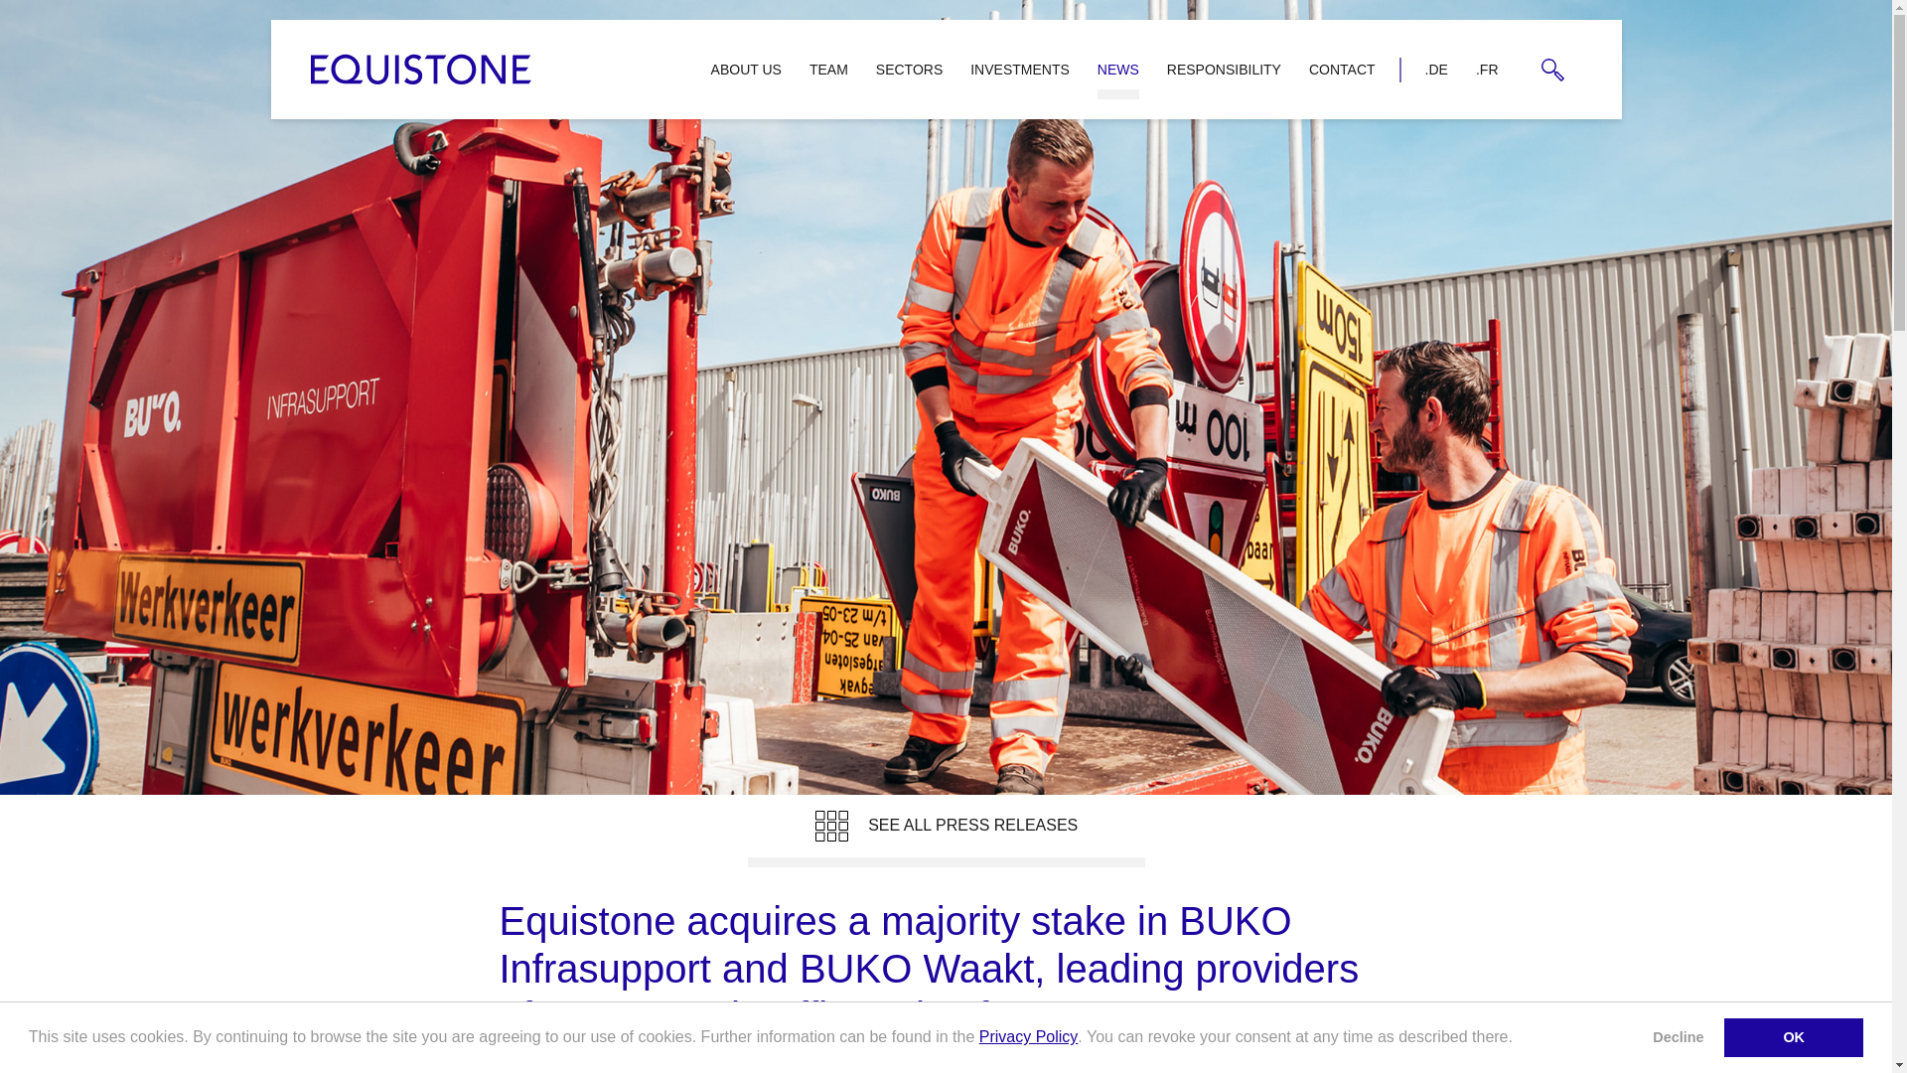 Image resolution: width=1907 pixels, height=1073 pixels. What do you see at coordinates (1487, 69) in the screenshot?
I see `.FR` at bounding box center [1487, 69].